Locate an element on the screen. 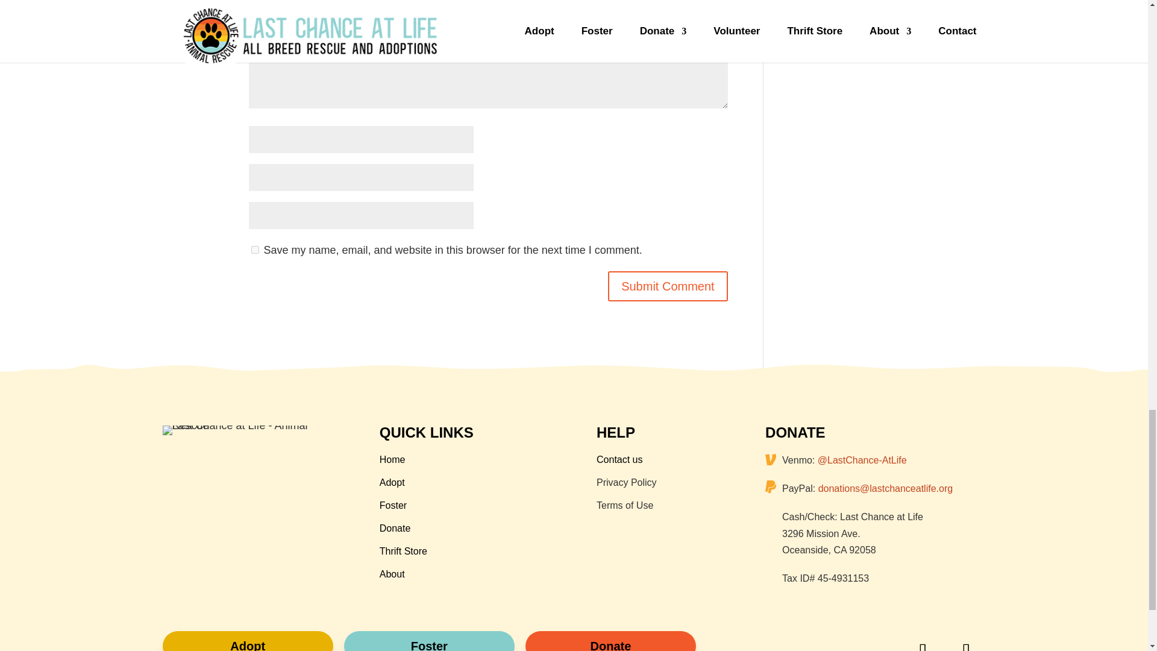 The image size is (1157, 651). Foster is located at coordinates (393, 505).